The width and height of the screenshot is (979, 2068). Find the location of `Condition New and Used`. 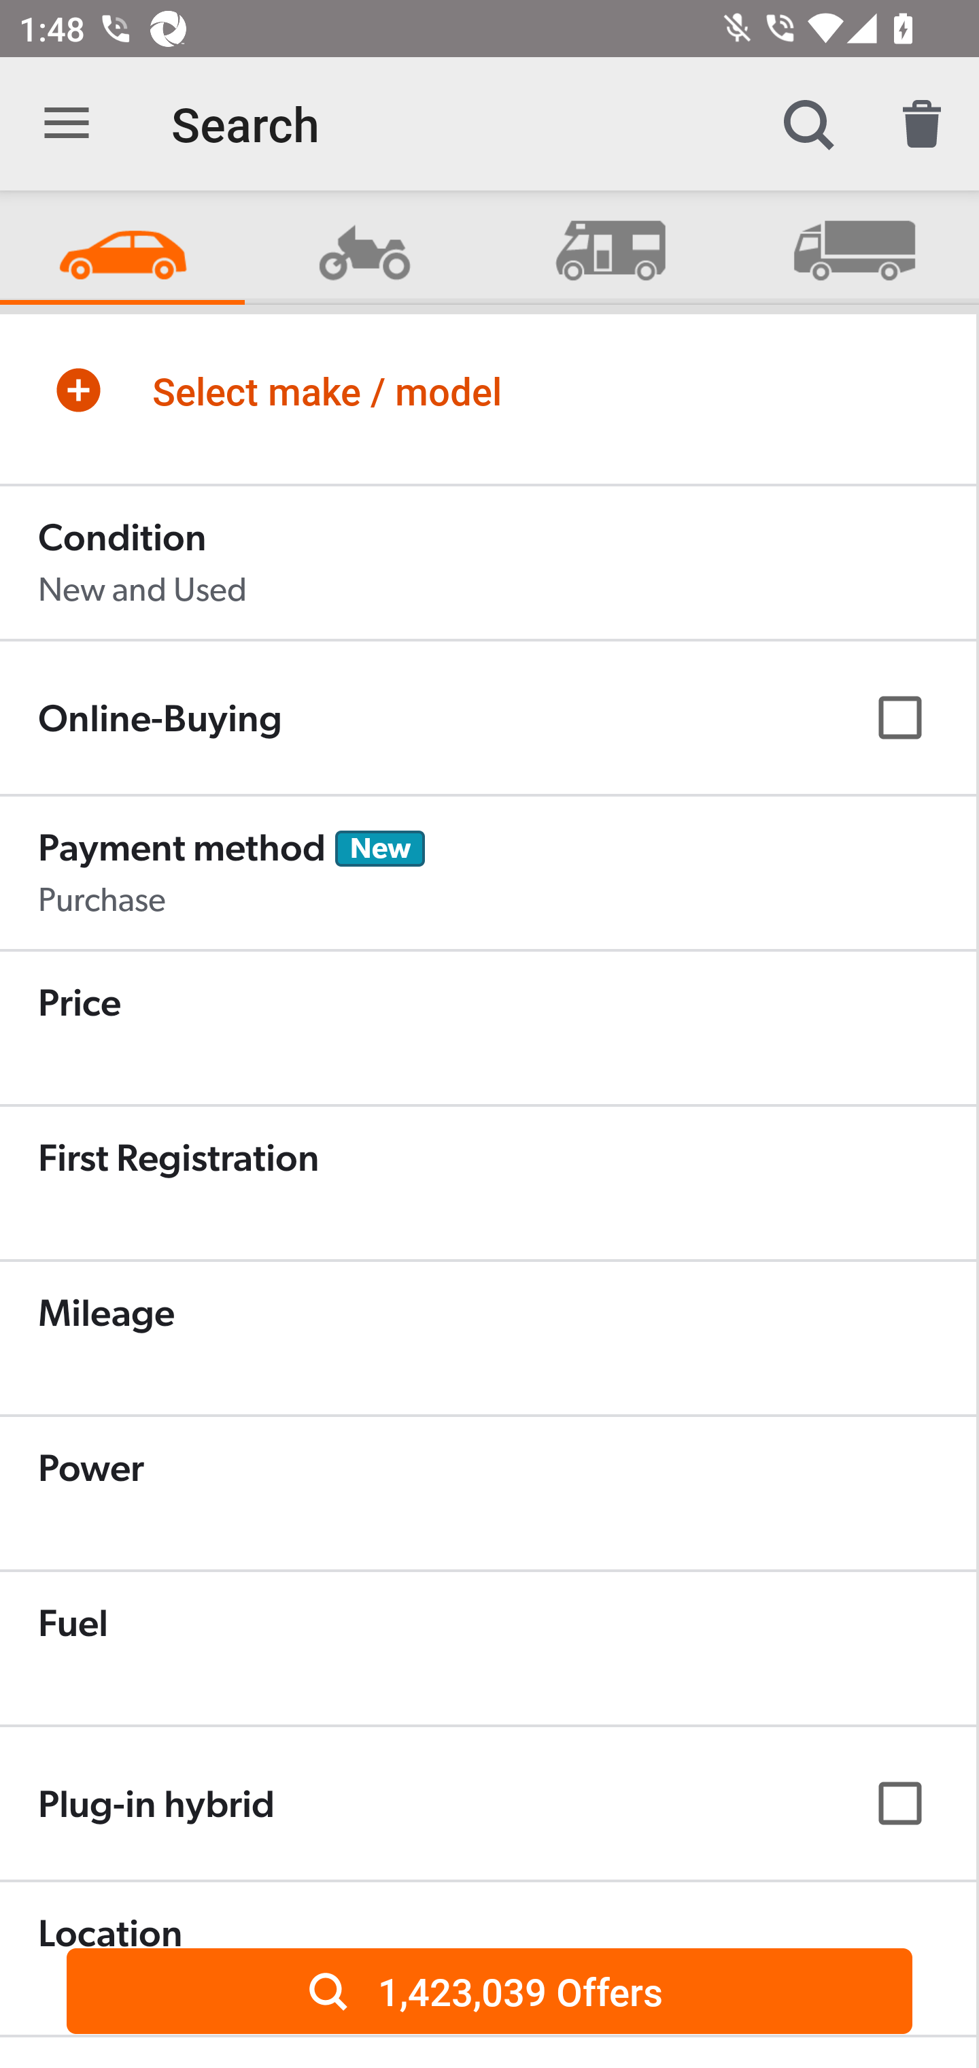

Condition New and Used is located at coordinates (488, 562).